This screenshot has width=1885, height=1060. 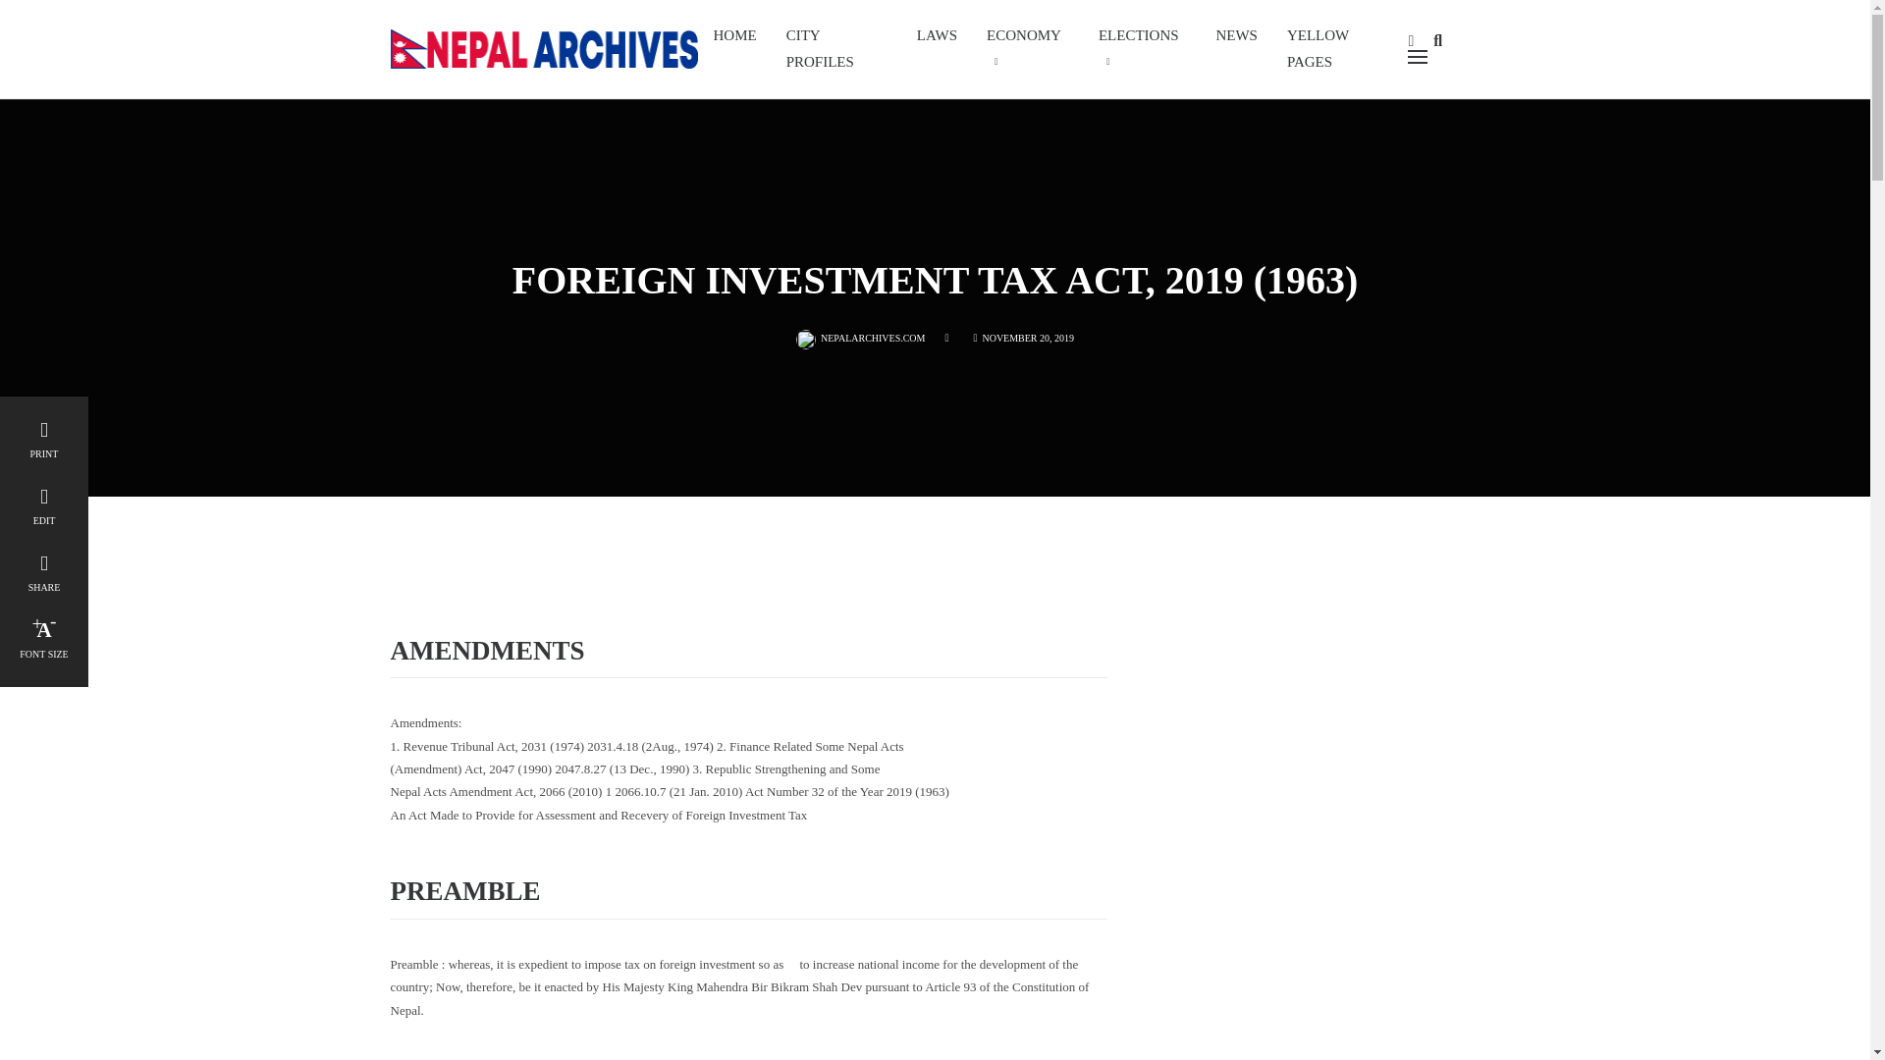 What do you see at coordinates (544, 47) in the screenshot?
I see `Nepal Archives` at bounding box center [544, 47].